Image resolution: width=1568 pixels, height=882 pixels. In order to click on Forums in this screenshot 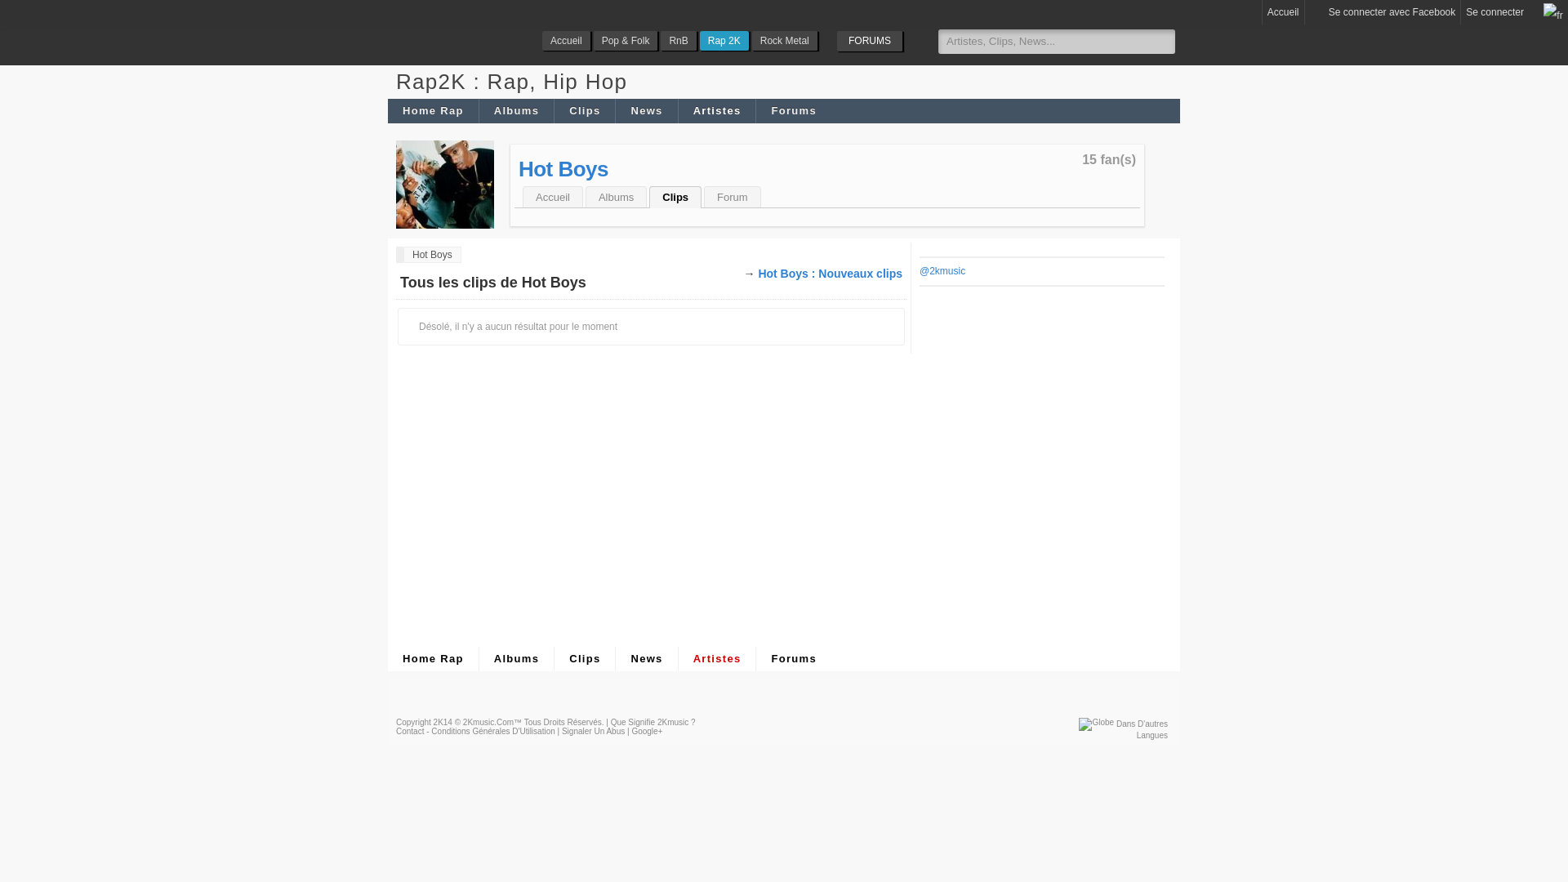, I will do `click(793, 111)`.